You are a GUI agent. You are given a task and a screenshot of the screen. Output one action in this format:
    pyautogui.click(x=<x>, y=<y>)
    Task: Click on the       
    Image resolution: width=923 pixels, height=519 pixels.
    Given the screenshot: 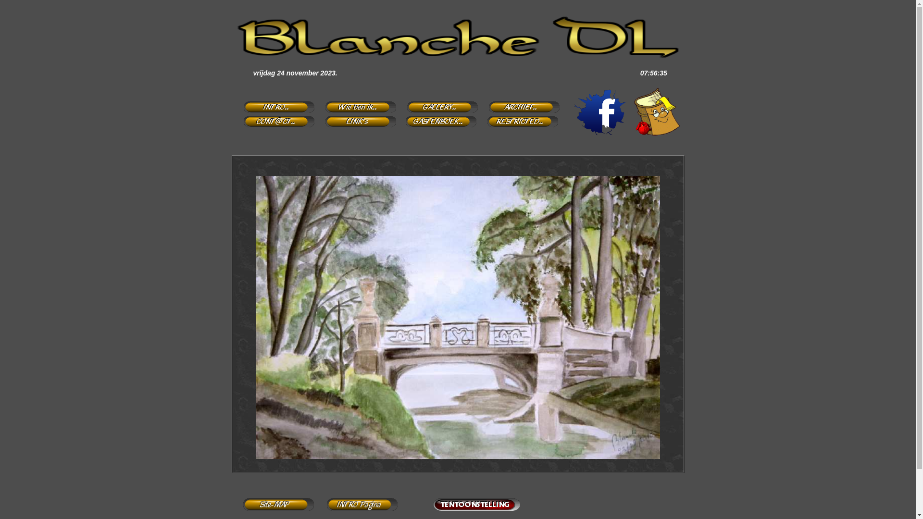 What is the action you would take?
    pyautogui.click(x=437, y=111)
    